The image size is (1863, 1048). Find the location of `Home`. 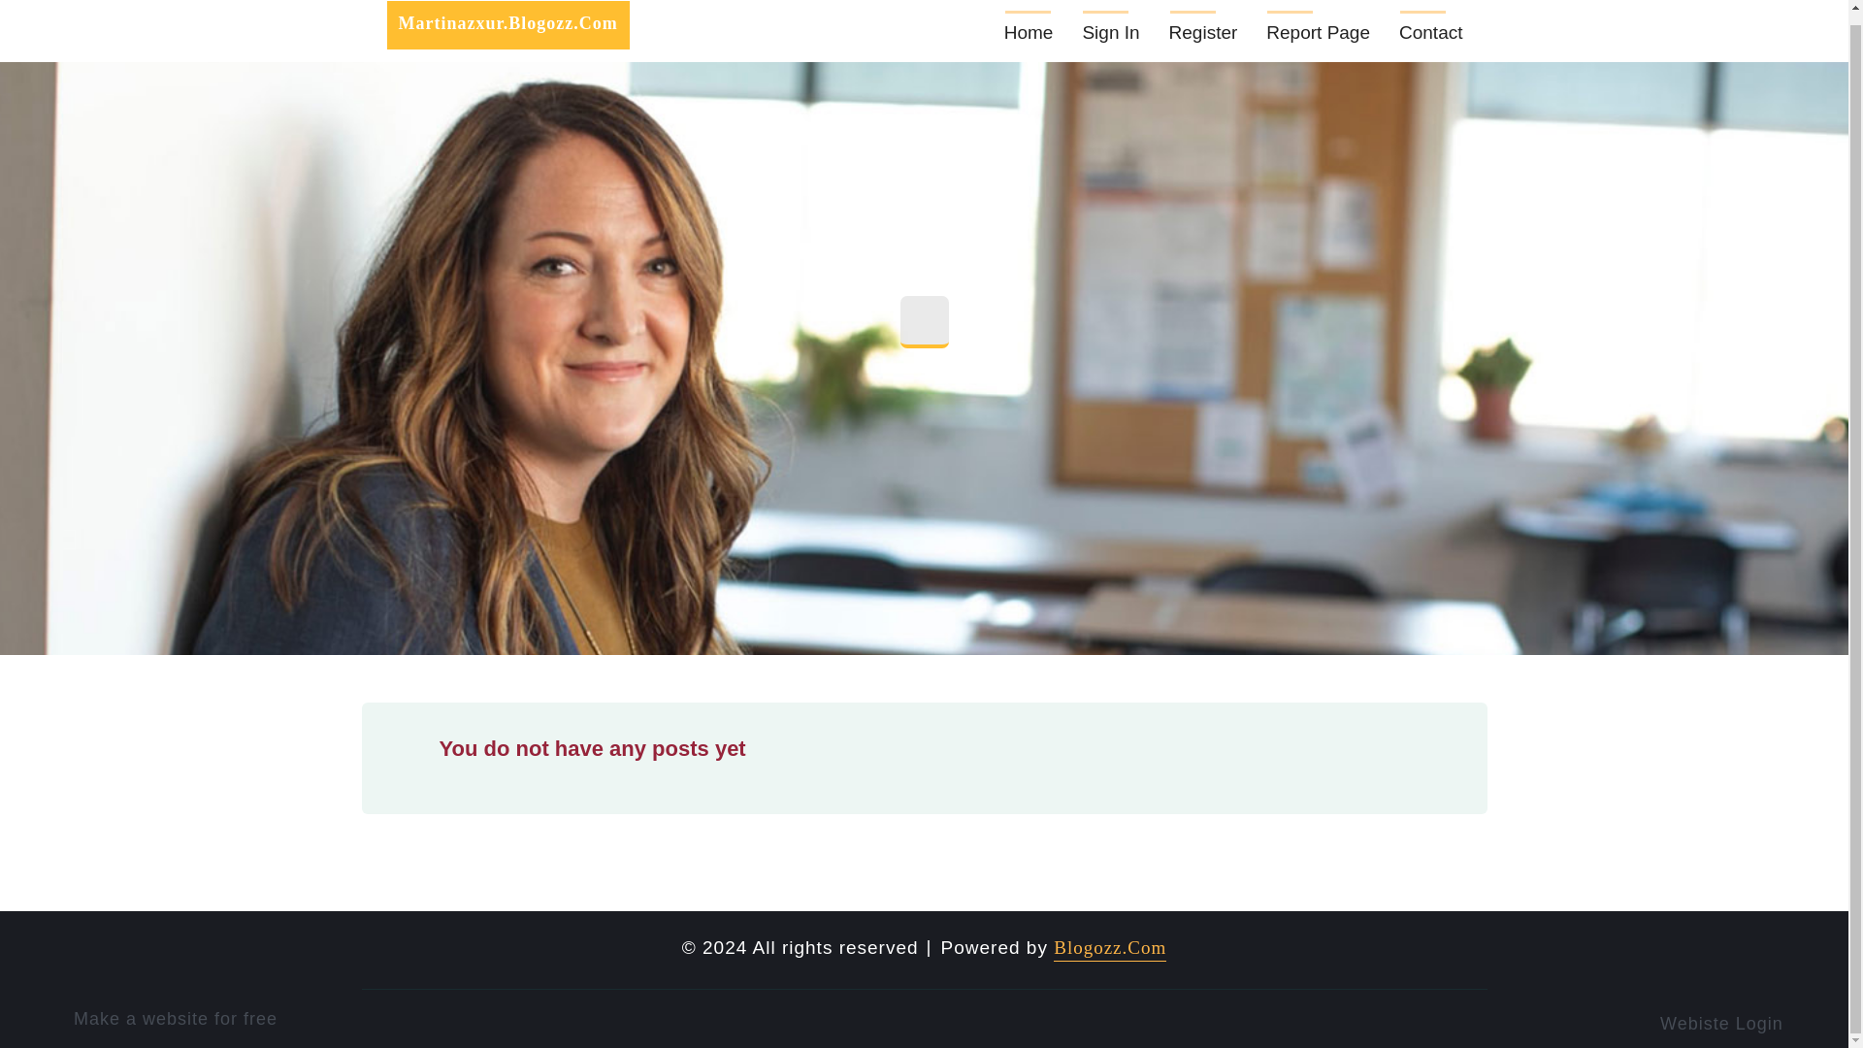

Home is located at coordinates (1029, 31).